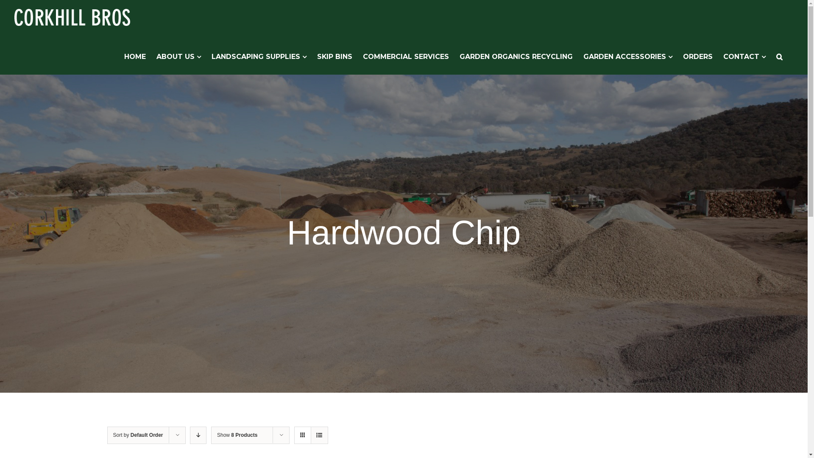  Describe the element at coordinates (335, 57) in the screenshot. I see `SKIP BINS` at that location.